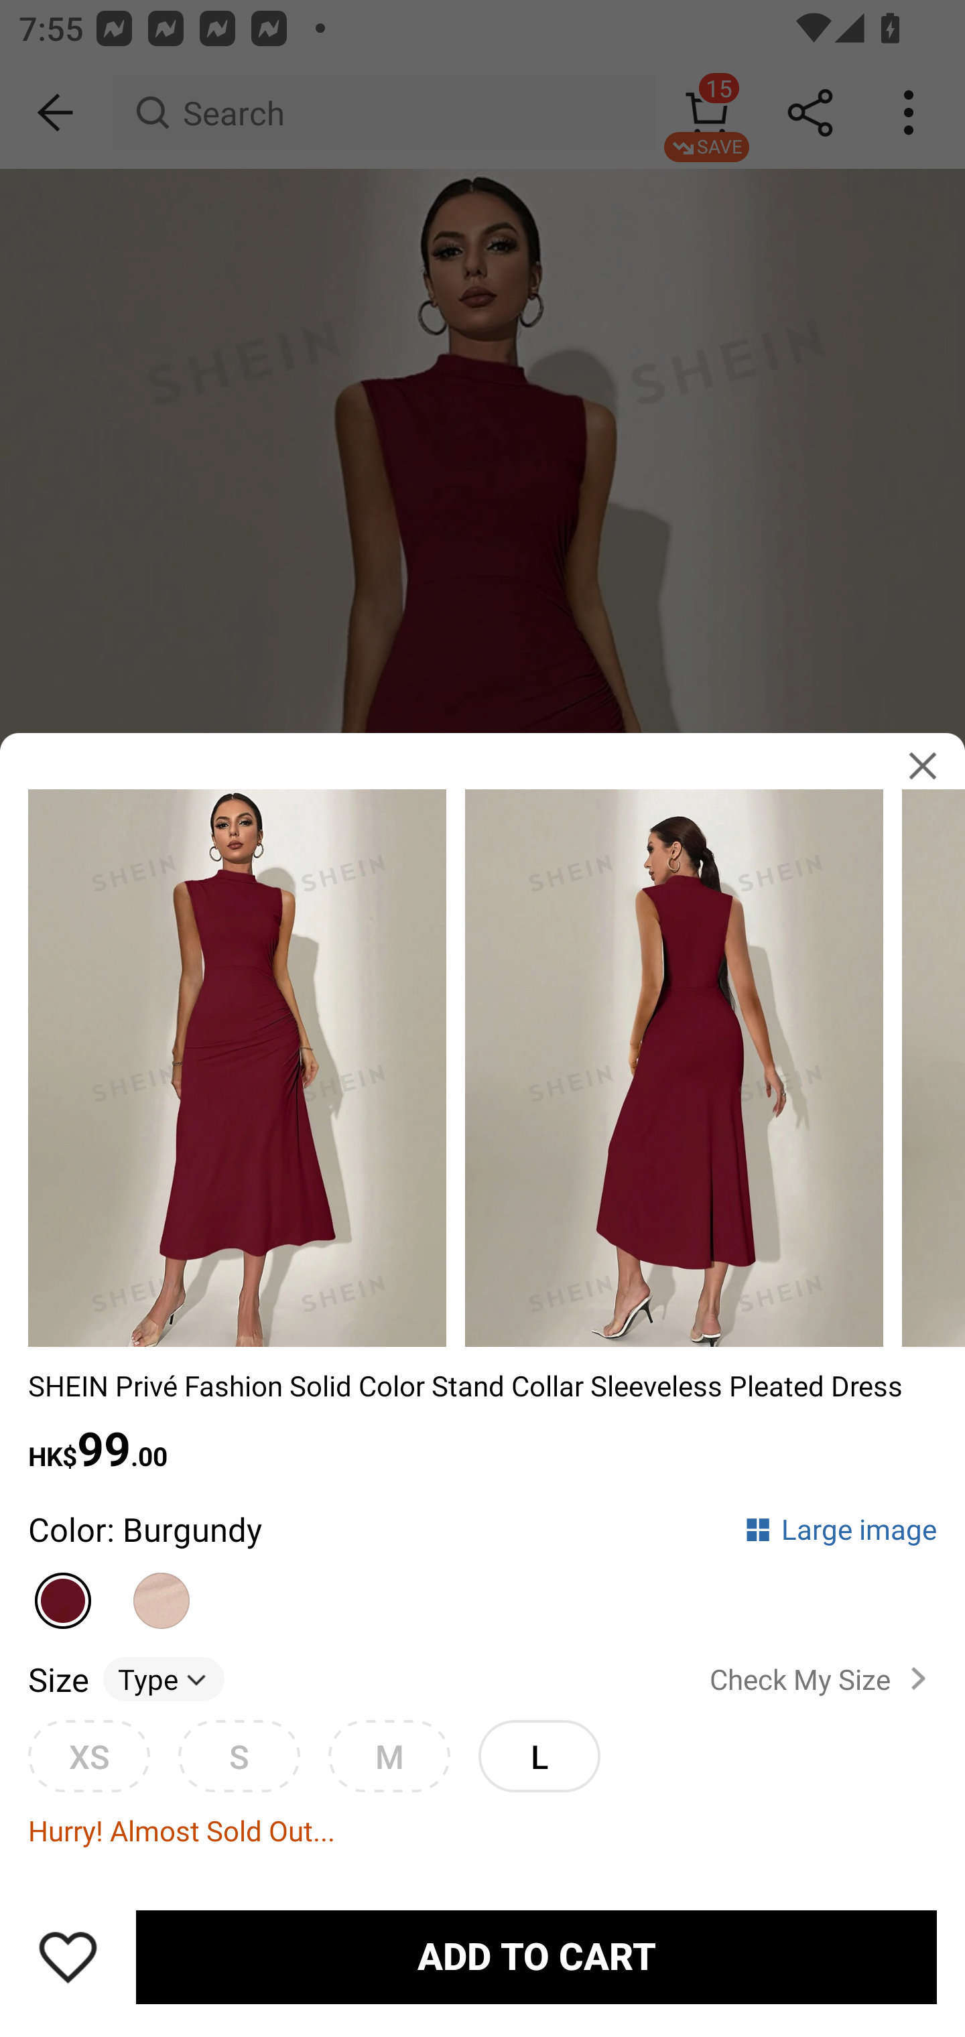  What do you see at coordinates (823, 1679) in the screenshot?
I see `Check My Size` at bounding box center [823, 1679].